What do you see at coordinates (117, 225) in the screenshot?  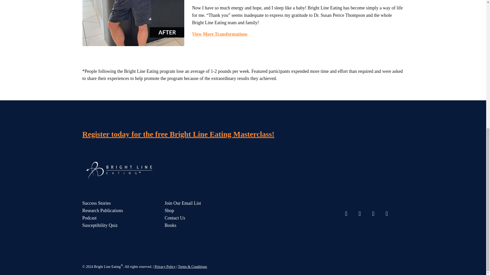 I see `Susceptibility Quiz` at bounding box center [117, 225].